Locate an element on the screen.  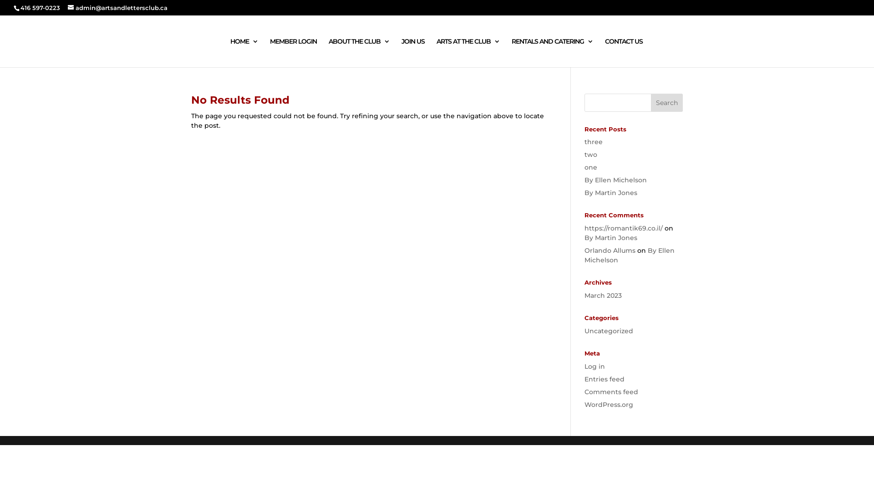
https://romantik69.co.il/ is located at coordinates (624, 228).